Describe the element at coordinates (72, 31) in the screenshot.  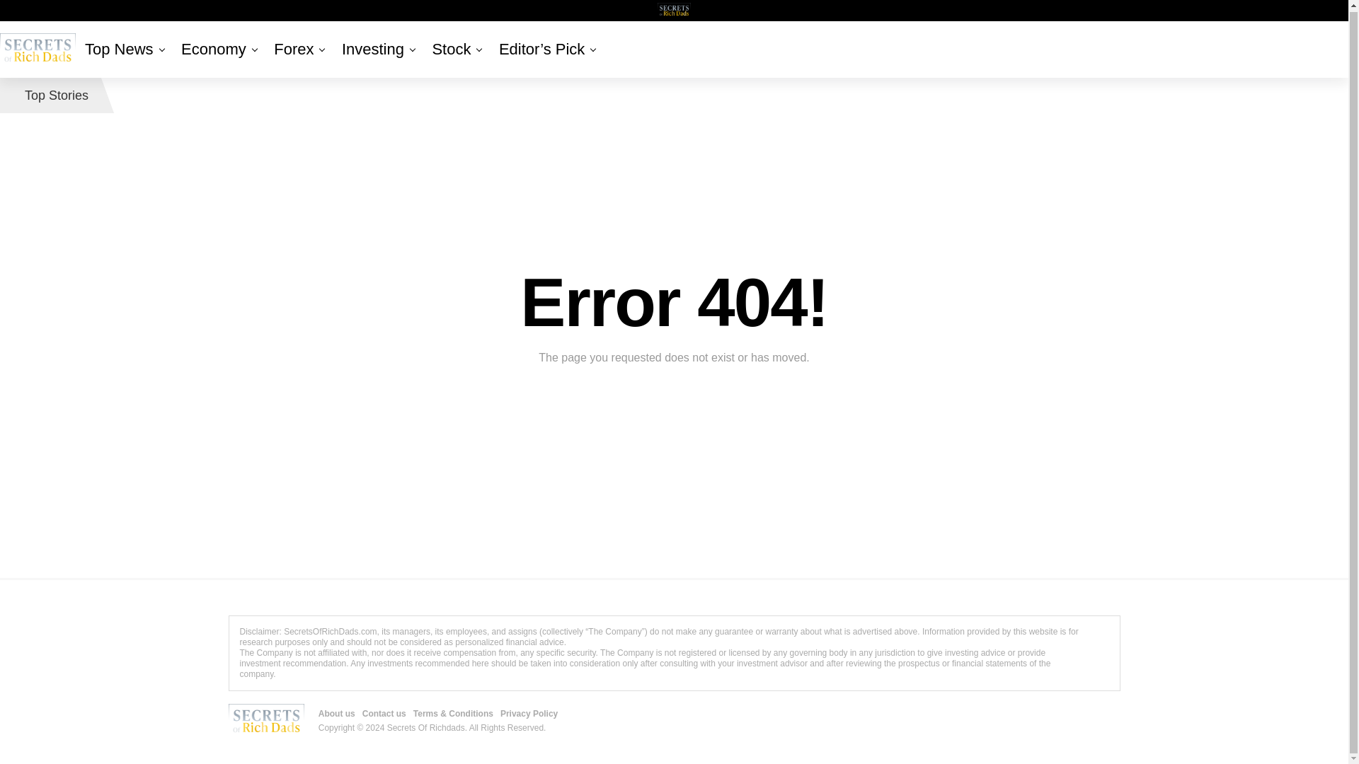
I see `Contact Us` at that location.